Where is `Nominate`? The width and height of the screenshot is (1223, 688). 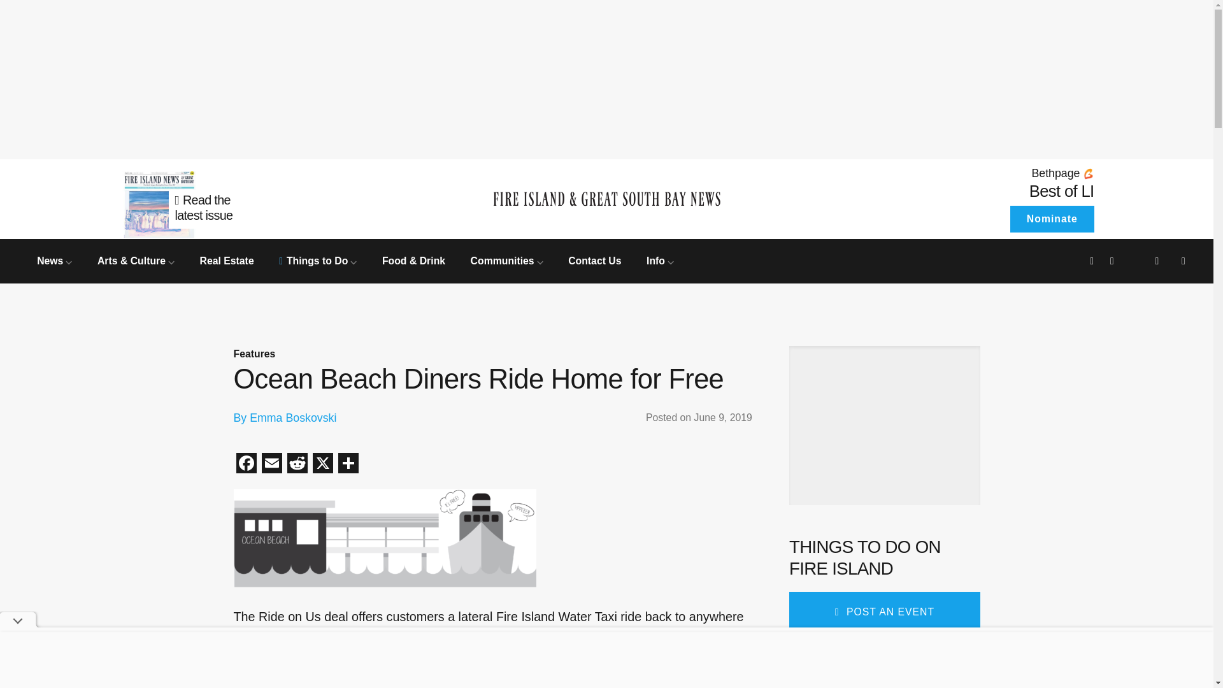
Nominate is located at coordinates (317, 260).